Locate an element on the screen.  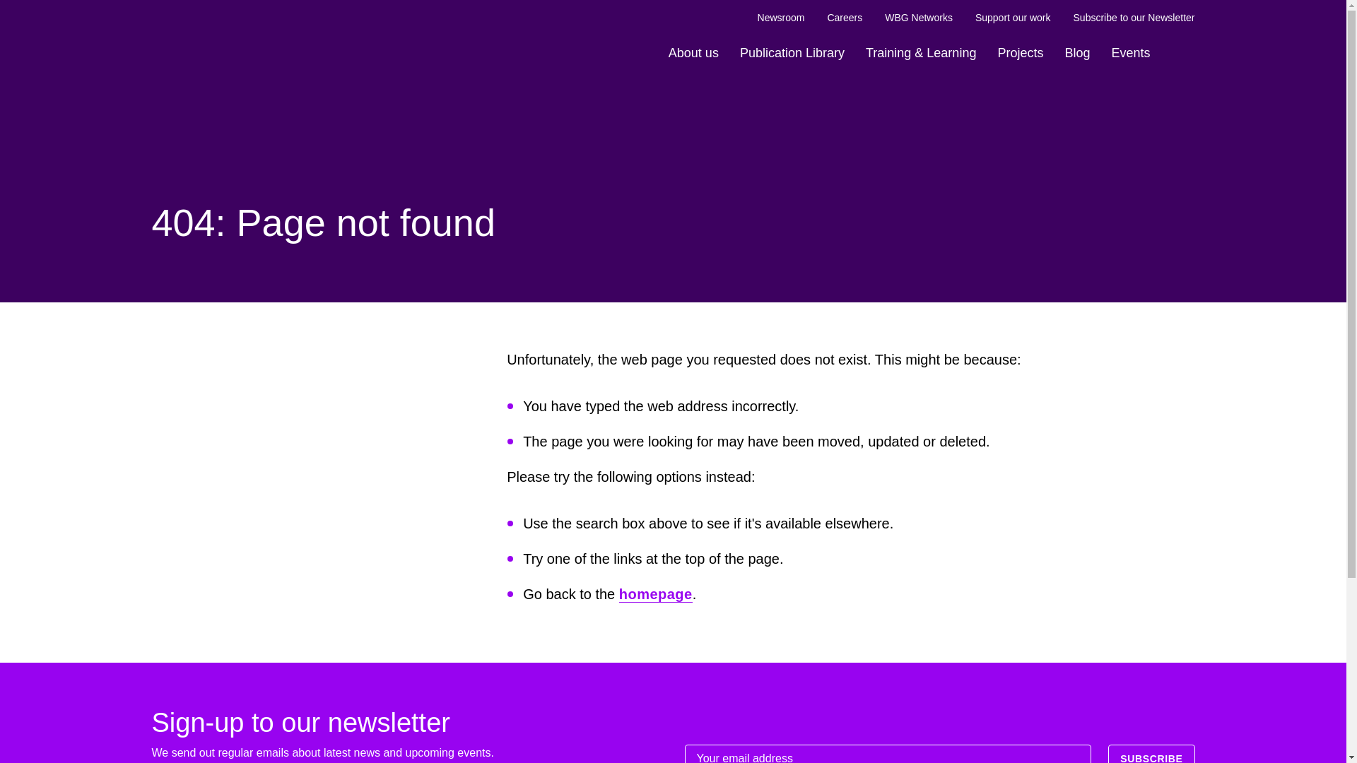
Blog is located at coordinates (1077, 53).